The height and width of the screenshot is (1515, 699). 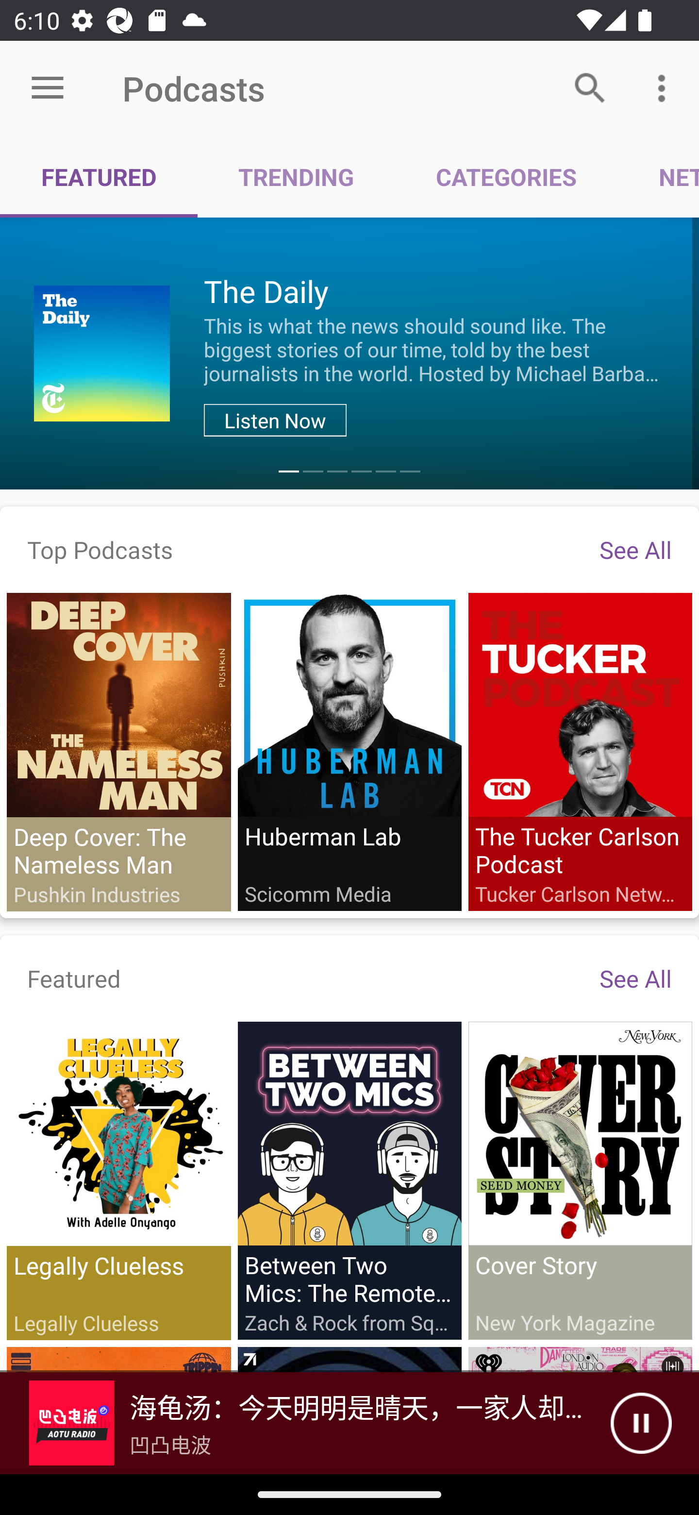 I want to click on CATEGORIES, so click(x=506, y=177).